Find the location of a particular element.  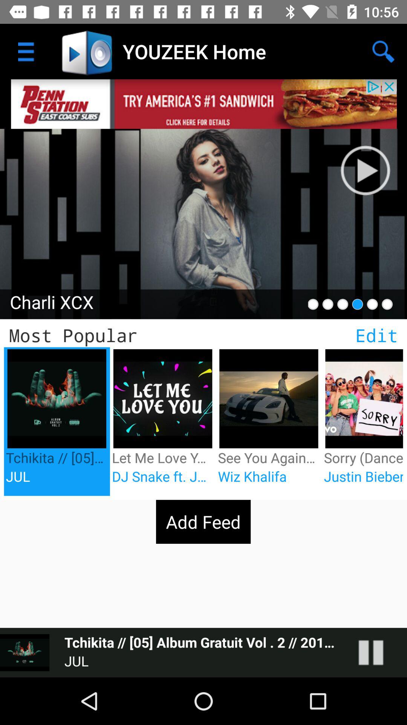

click on the search icon is located at coordinates (383, 51).